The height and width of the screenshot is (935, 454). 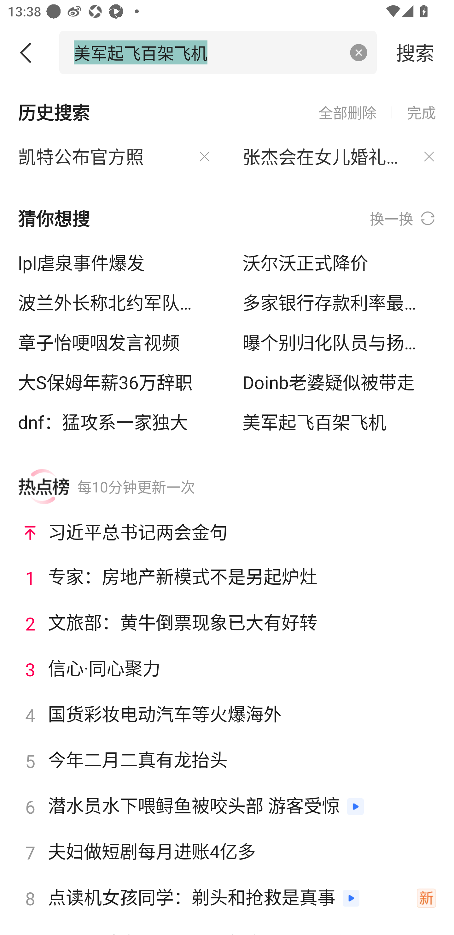 I want to click on 大S保姆年薪36万辞职, so click(x=115, y=382).